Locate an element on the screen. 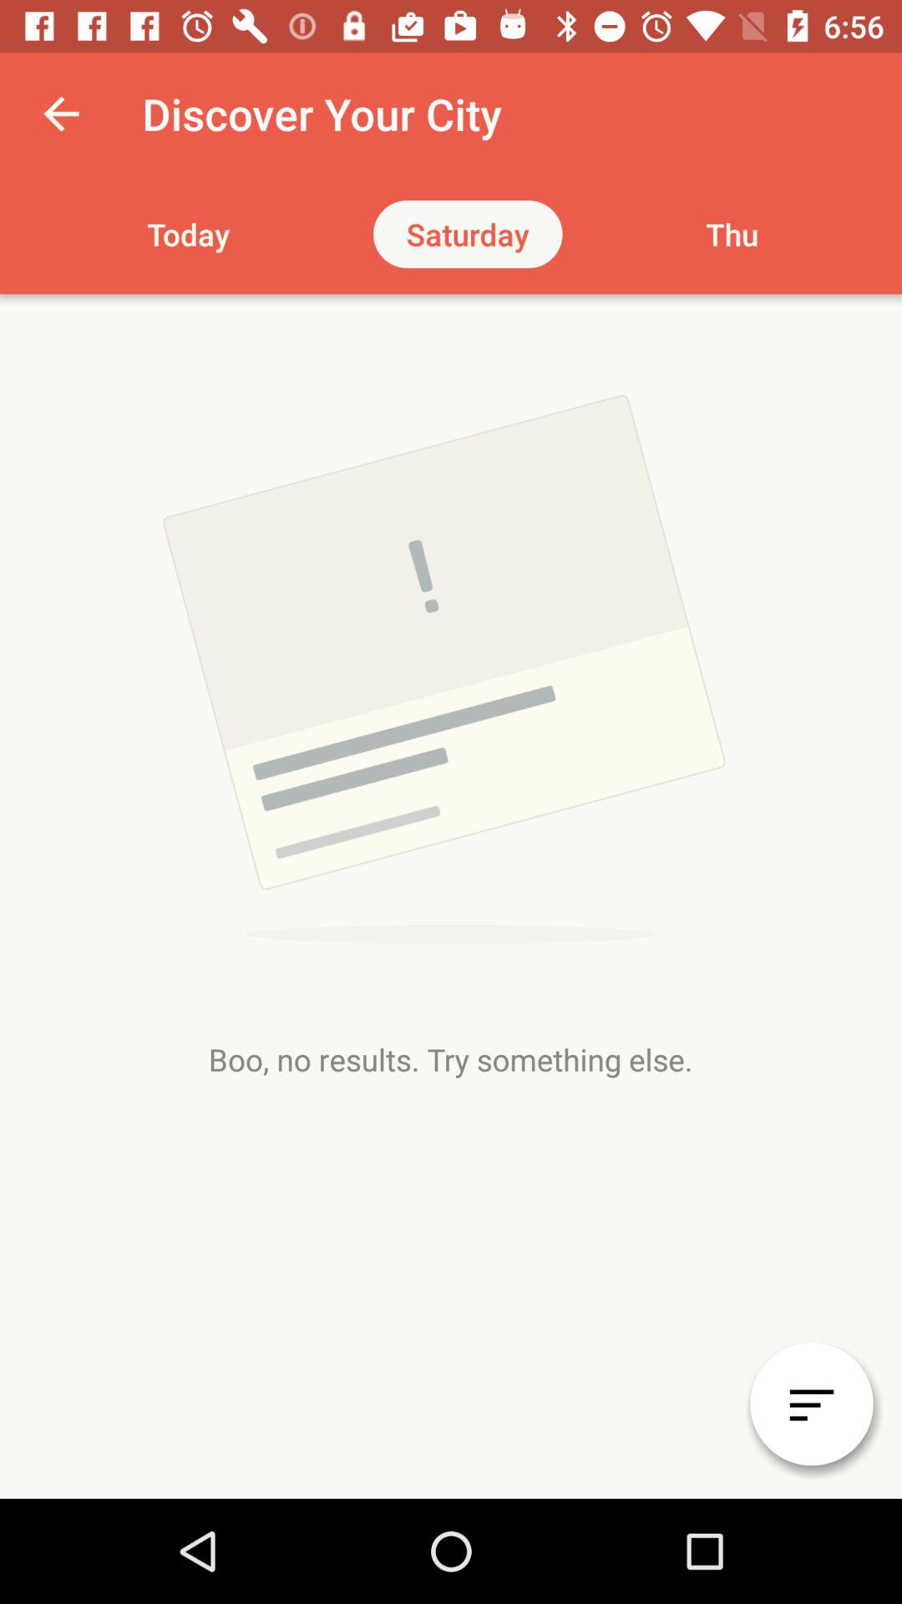 The width and height of the screenshot is (902, 1604). options is located at coordinates (812, 1403).